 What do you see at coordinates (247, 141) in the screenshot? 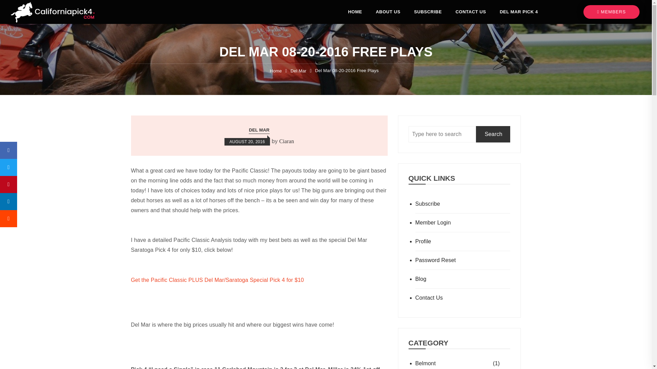
I see `AUGUST 20, 2016` at bounding box center [247, 141].